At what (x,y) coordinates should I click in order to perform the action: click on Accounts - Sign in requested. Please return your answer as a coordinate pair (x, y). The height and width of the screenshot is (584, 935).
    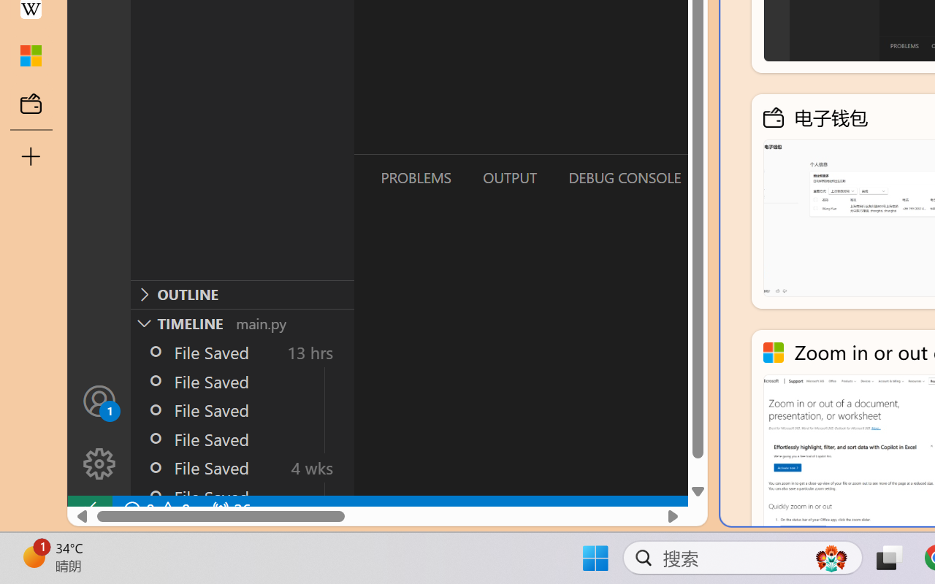
    Looking at the image, I should click on (99, 400).